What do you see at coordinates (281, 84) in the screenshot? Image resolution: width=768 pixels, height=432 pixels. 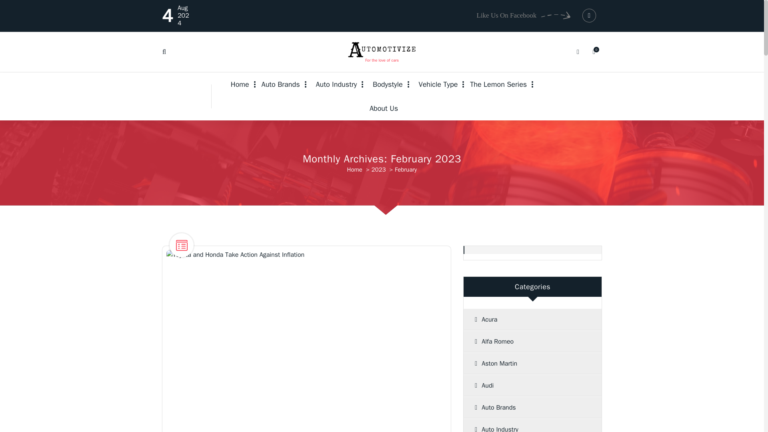 I see `Auto Brands` at bounding box center [281, 84].